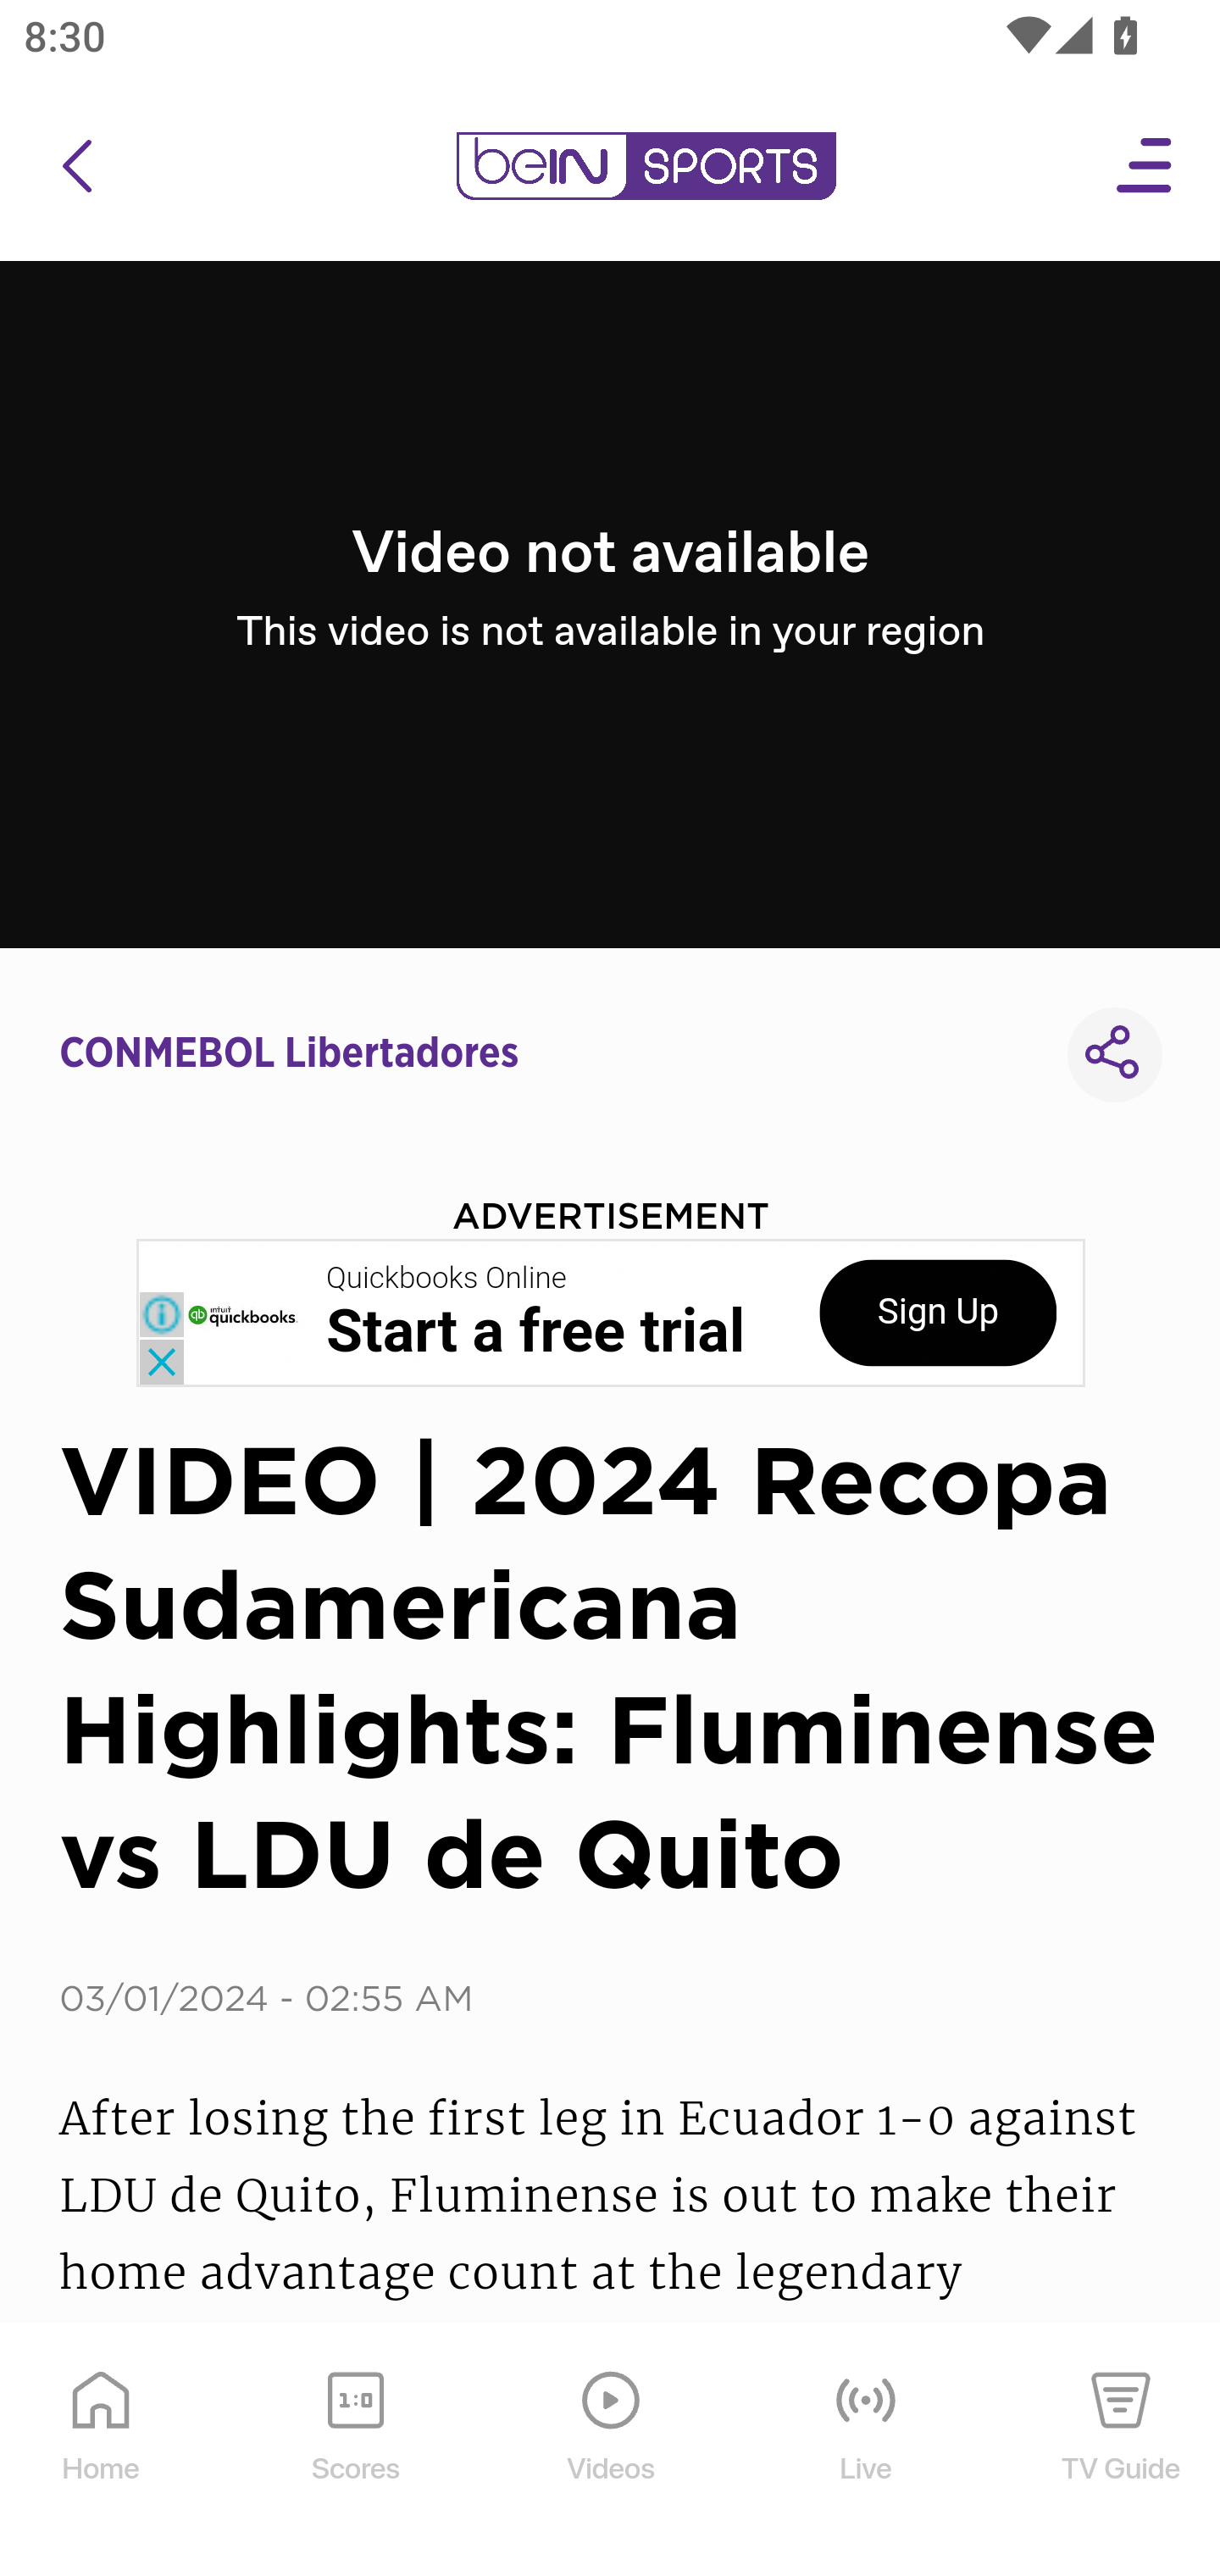 This screenshot has width=1220, height=2576. What do you see at coordinates (1122, 2451) in the screenshot?
I see `TV Guide TV Guide Icon TV Guide` at bounding box center [1122, 2451].